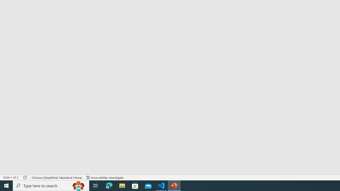 This screenshot has width=340, height=191. I want to click on Spell Check No Errors, so click(25, 177).